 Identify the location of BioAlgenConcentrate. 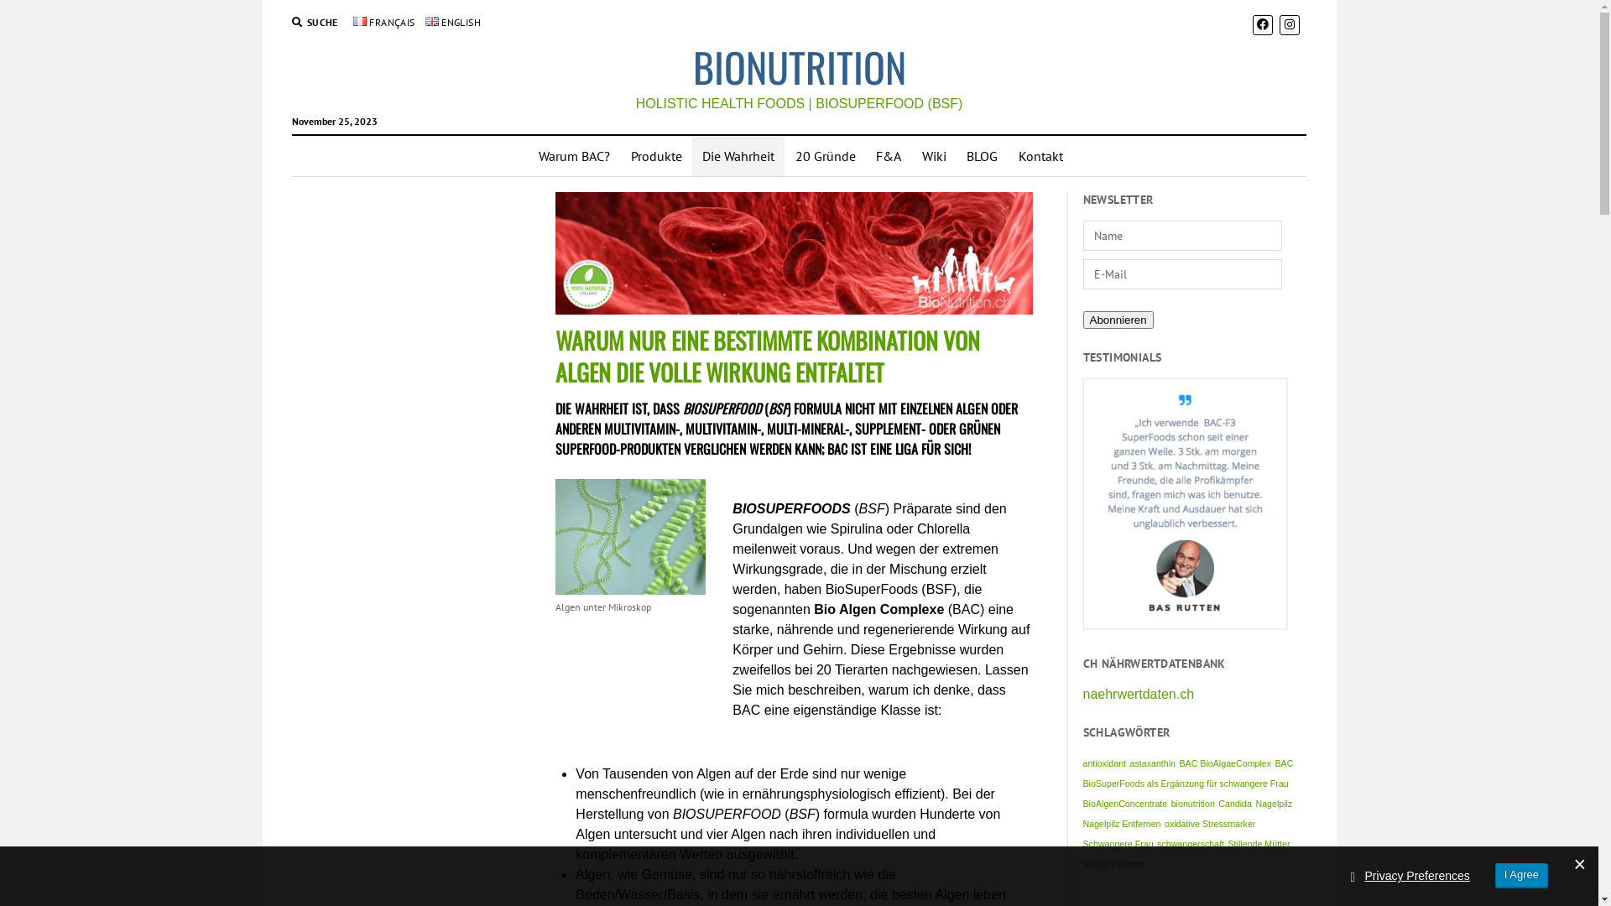
(1126, 804).